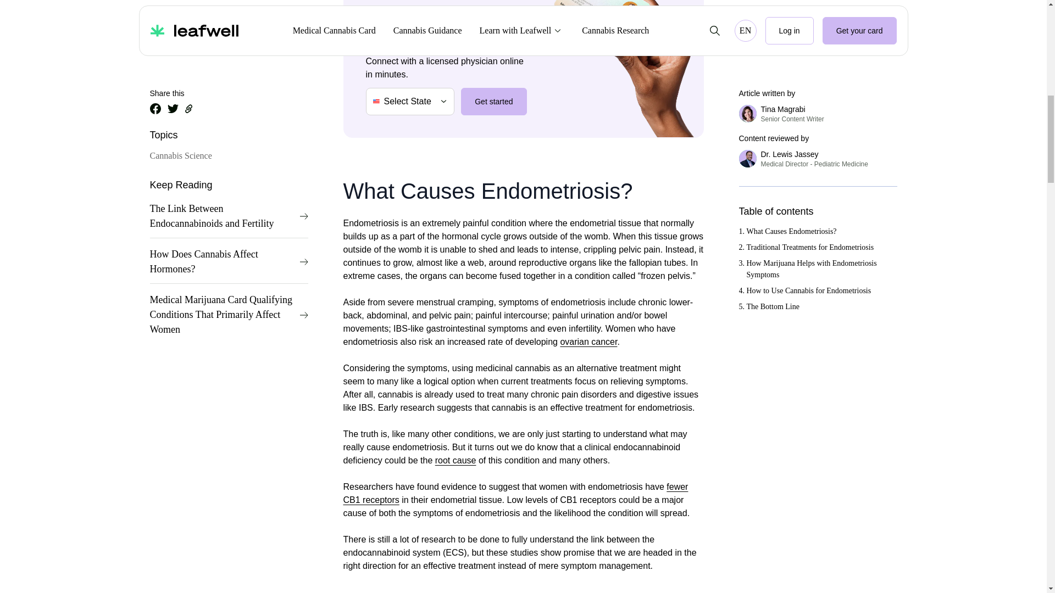 The width and height of the screenshot is (1055, 593). Describe the element at coordinates (819, 1) in the screenshot. I see `How Marijuana Helps with Endometriosis Symptoms` at that location.